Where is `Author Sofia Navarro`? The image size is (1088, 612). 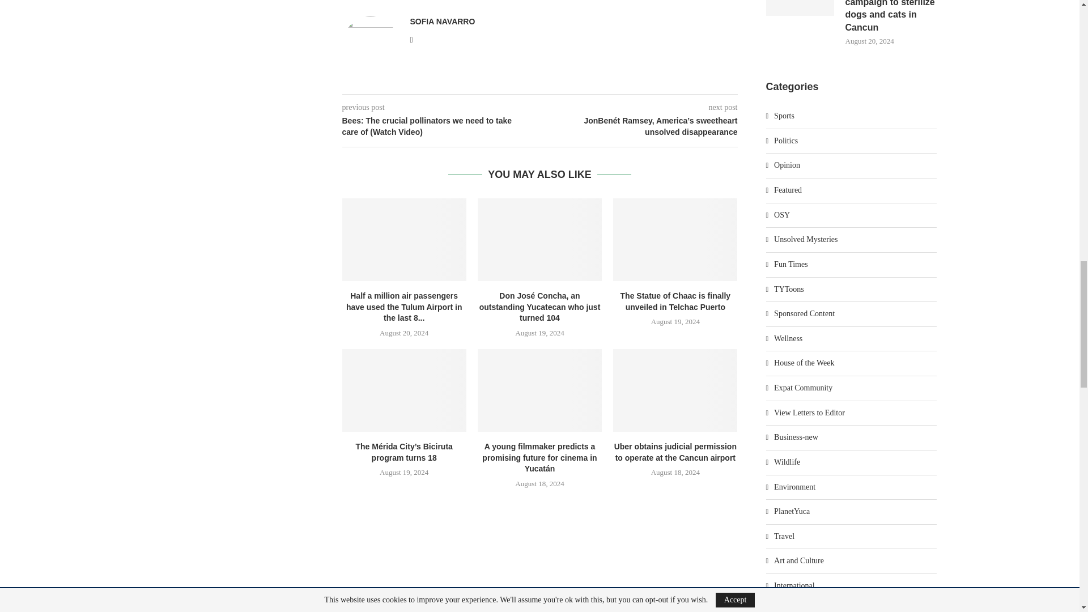
Author Sofia Navarro is located at coordinates (443, 22).